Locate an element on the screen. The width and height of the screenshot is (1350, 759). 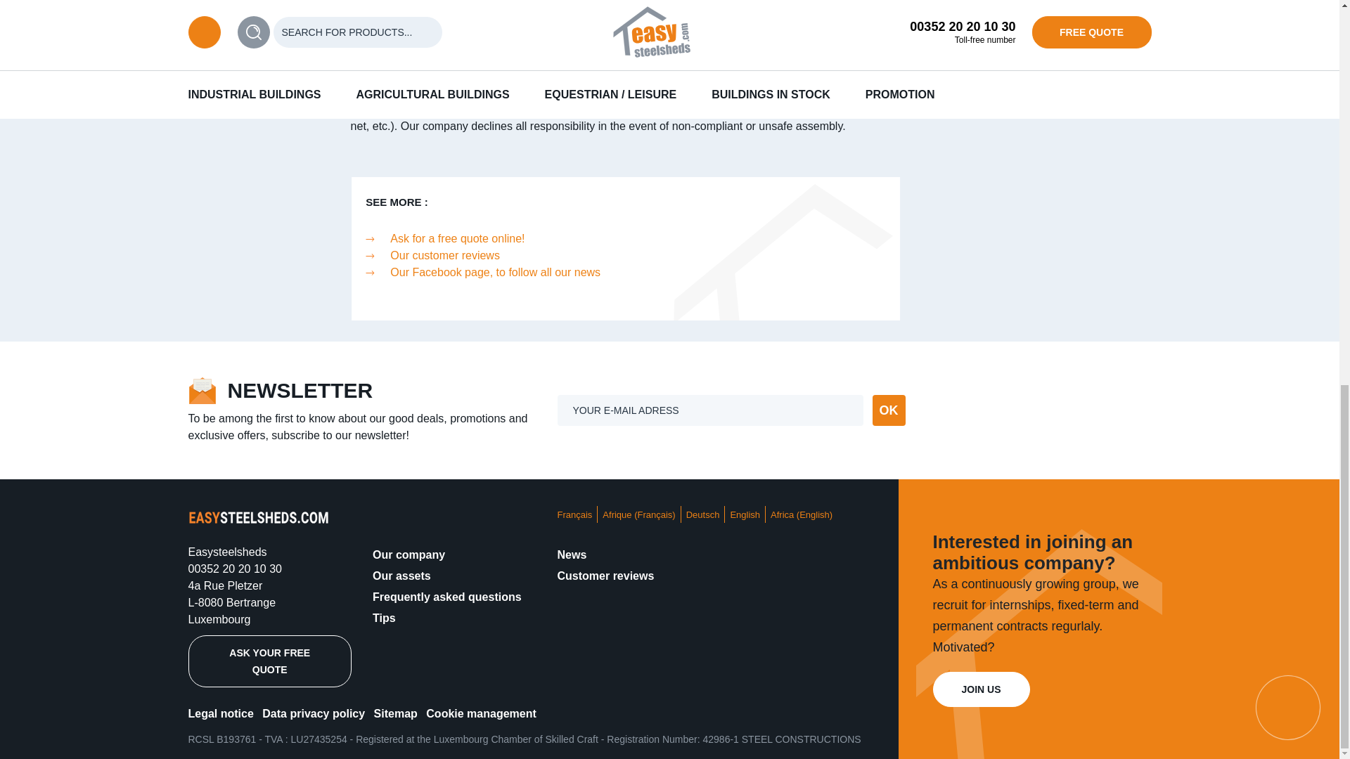
Frequently asked questions is located at coordinates (446, 597).